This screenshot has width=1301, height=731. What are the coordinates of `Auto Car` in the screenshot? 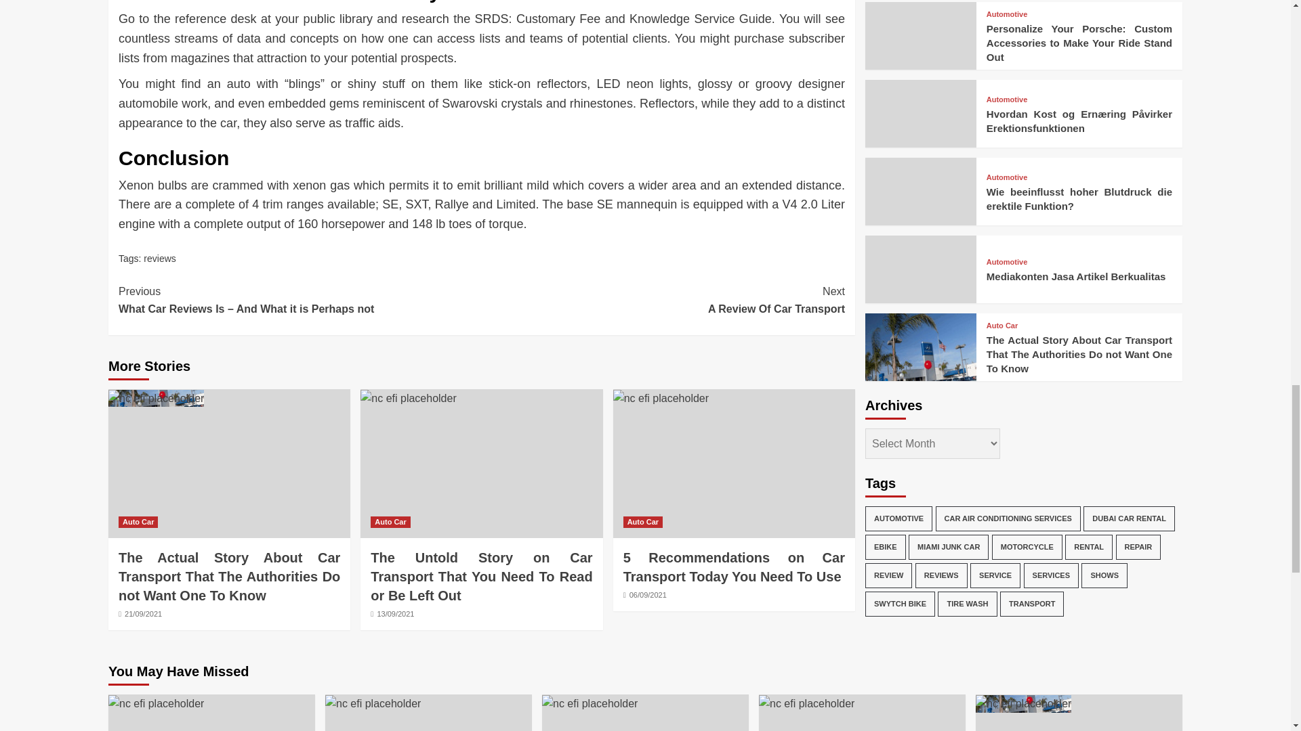 It's located at (642, 521).